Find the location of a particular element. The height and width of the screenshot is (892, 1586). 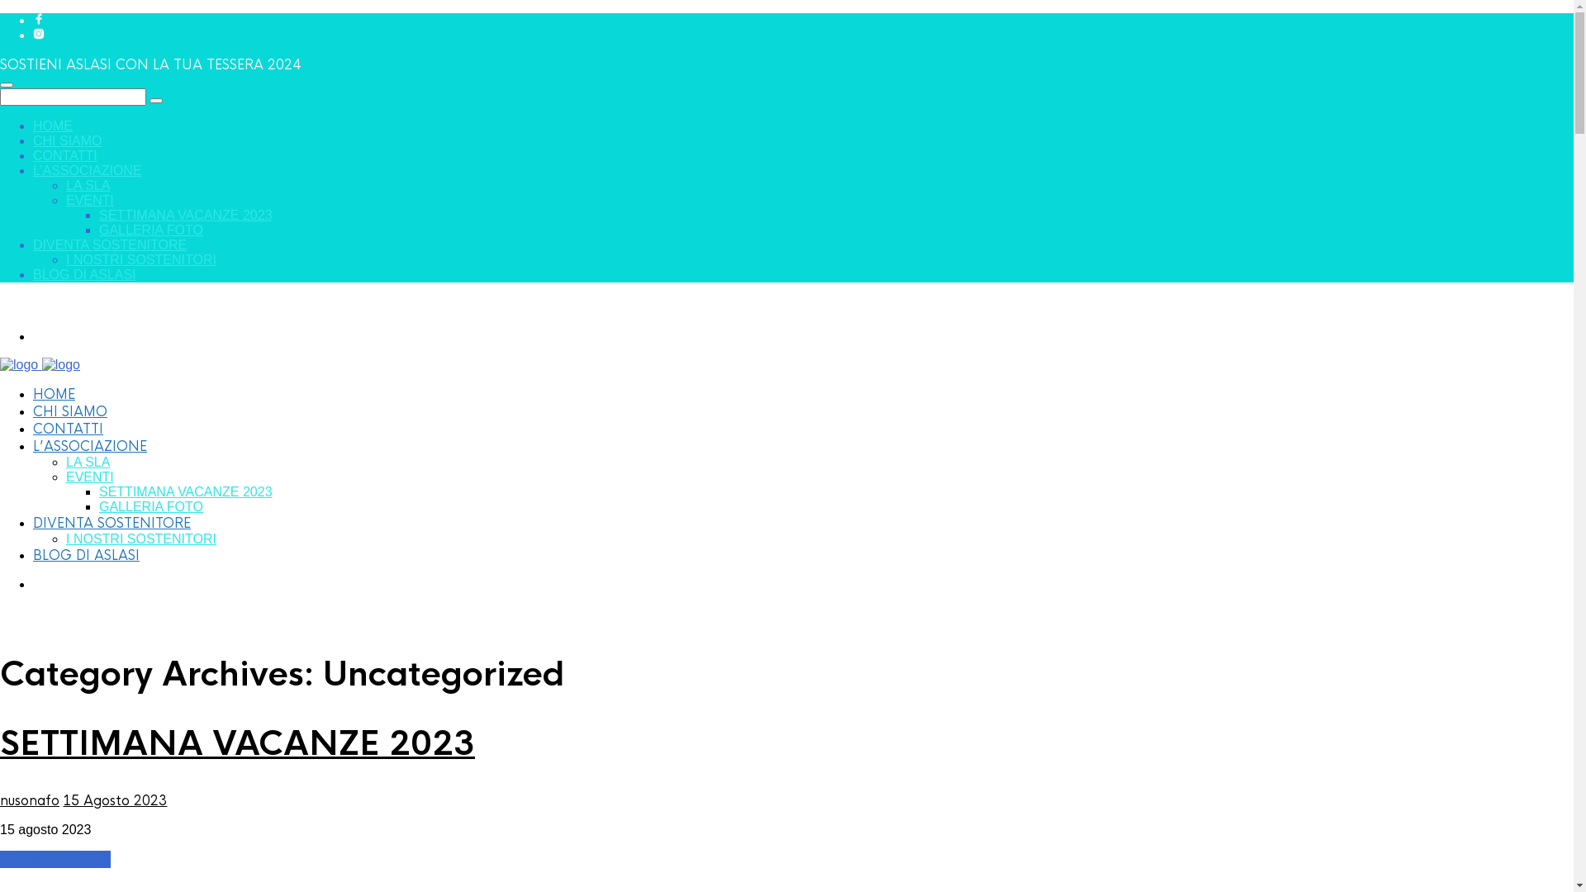

EVENTI is located at coordinates (90, 200).